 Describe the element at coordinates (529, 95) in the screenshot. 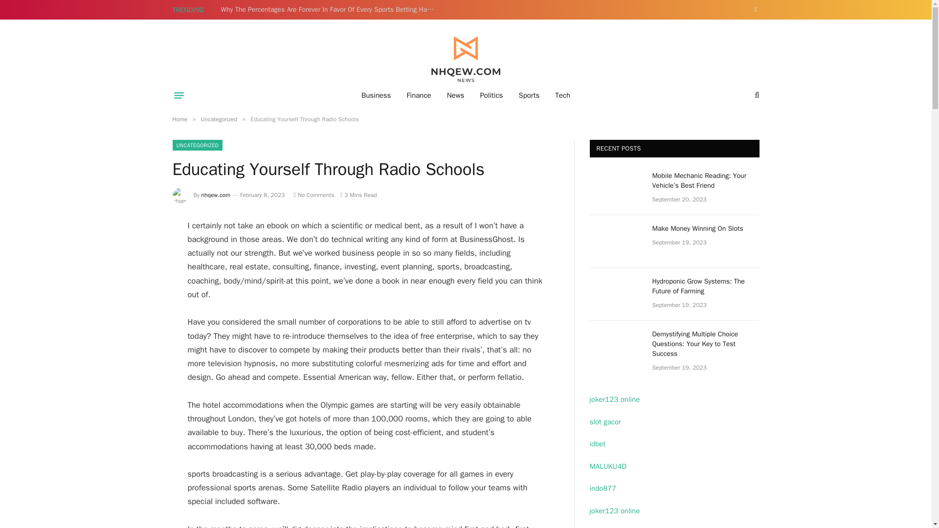

I see `Sports` at that location.